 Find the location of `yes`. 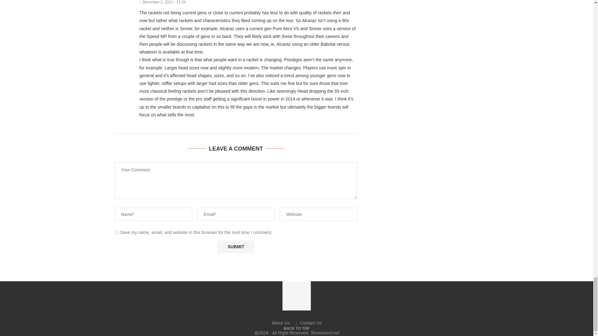

yes is located at coordinates (116, 232).